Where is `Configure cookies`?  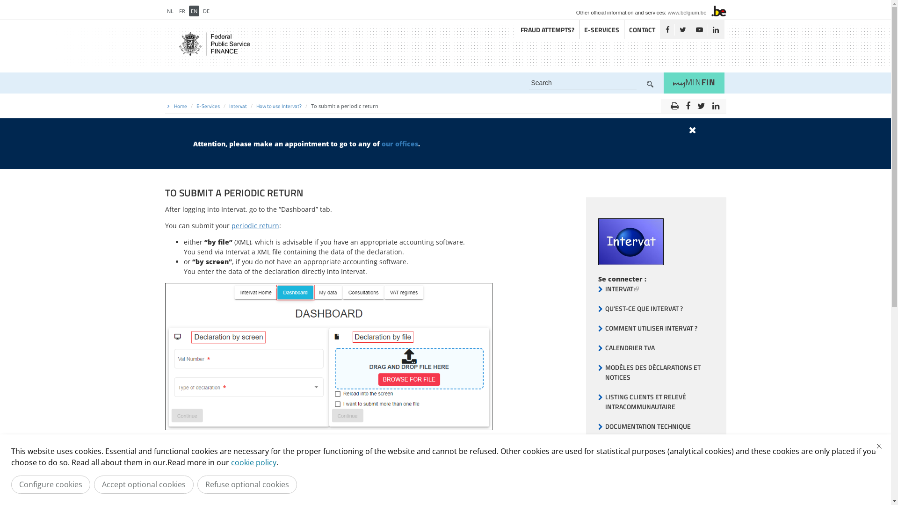
Configure cookies is located at coordinates (51, 484).